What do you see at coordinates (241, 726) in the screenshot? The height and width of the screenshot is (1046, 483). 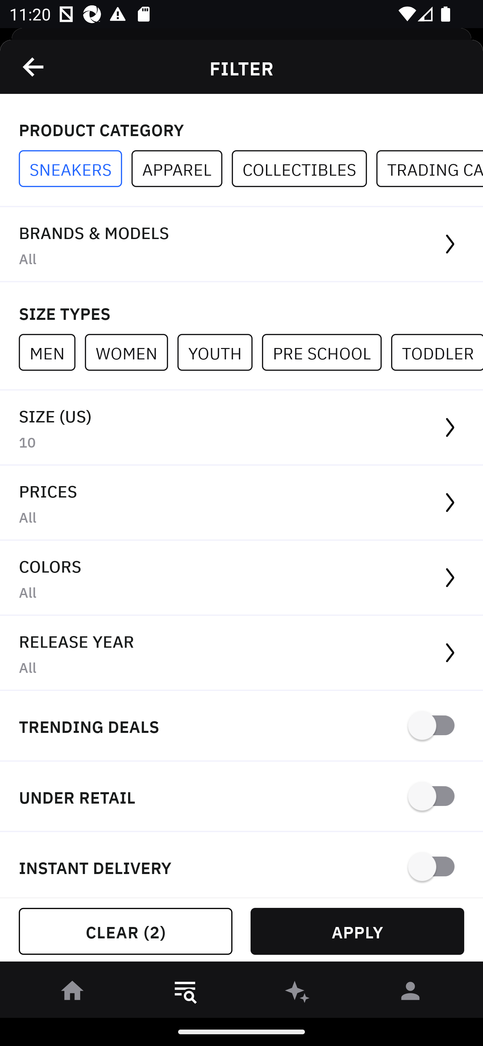 I see `TRENDING DEALS` at bounding box center [241, 726].